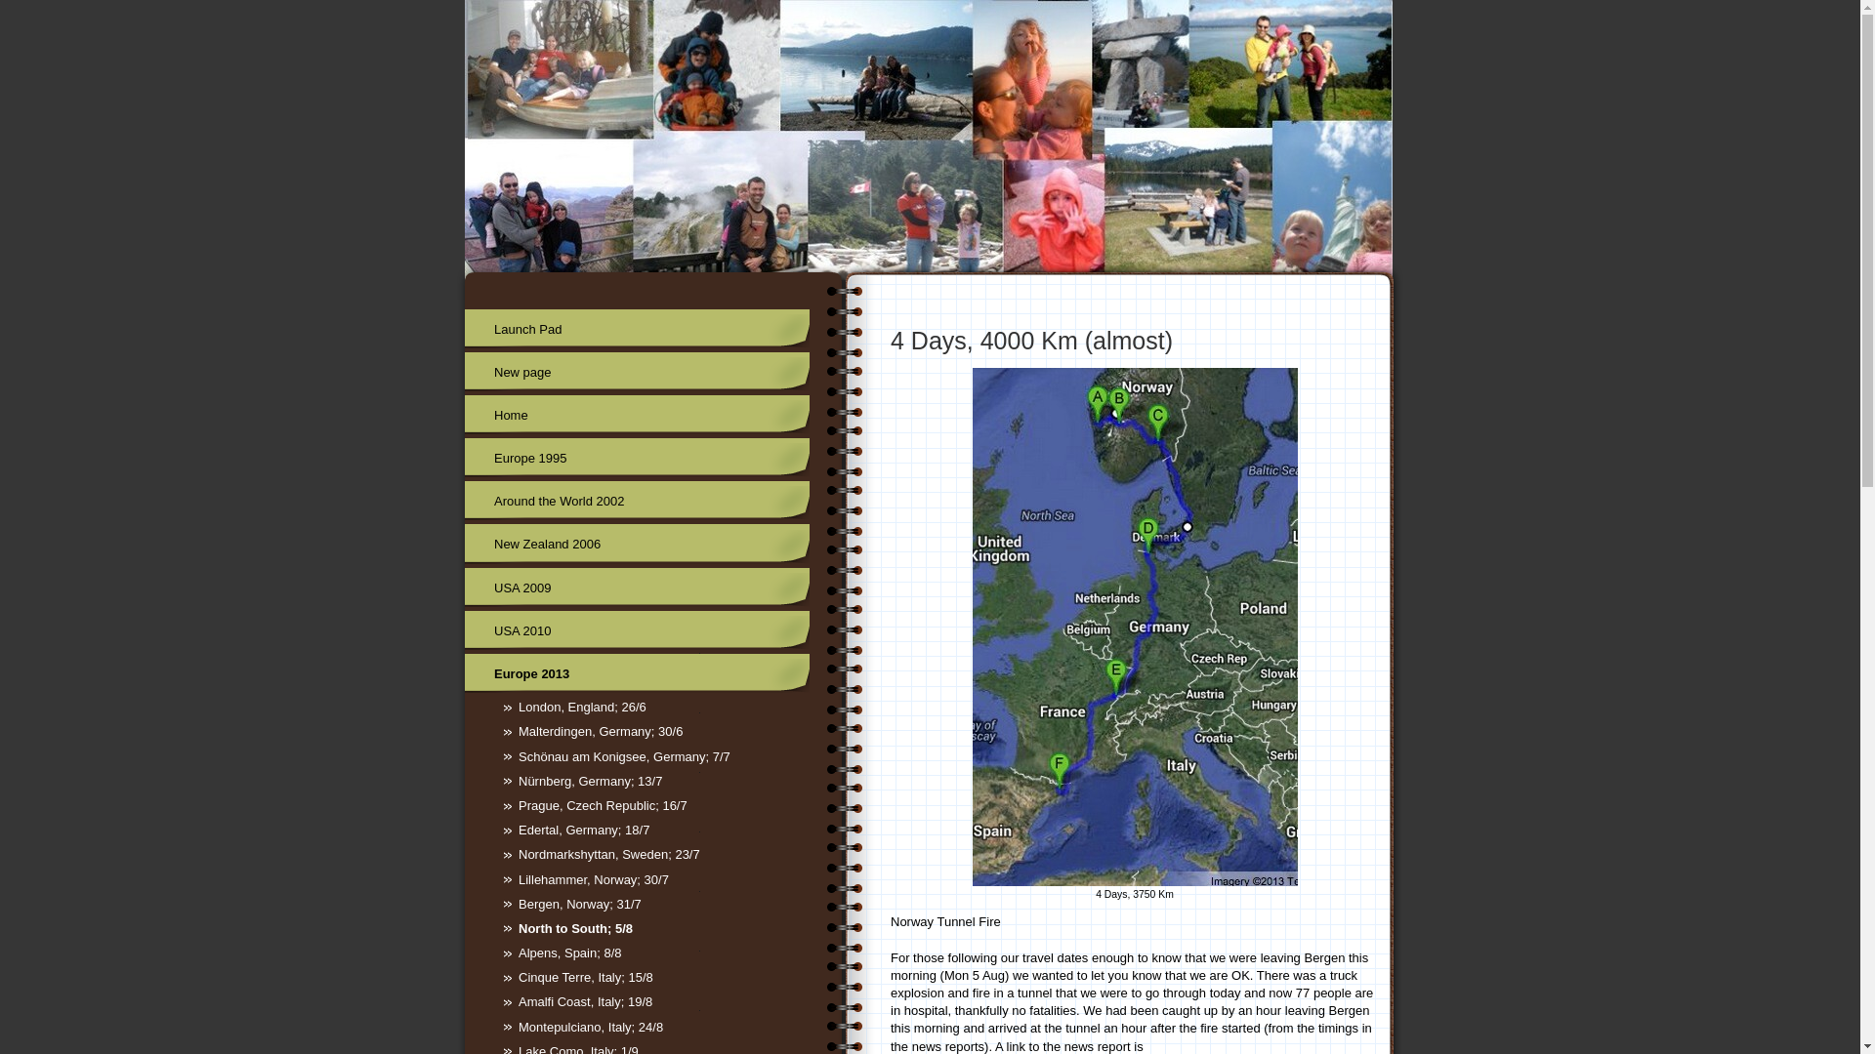 This screenshot has width=1875, height=1054. Describe the element at coordinates (637, 371) in the screenshot. I see `New page` at that location.